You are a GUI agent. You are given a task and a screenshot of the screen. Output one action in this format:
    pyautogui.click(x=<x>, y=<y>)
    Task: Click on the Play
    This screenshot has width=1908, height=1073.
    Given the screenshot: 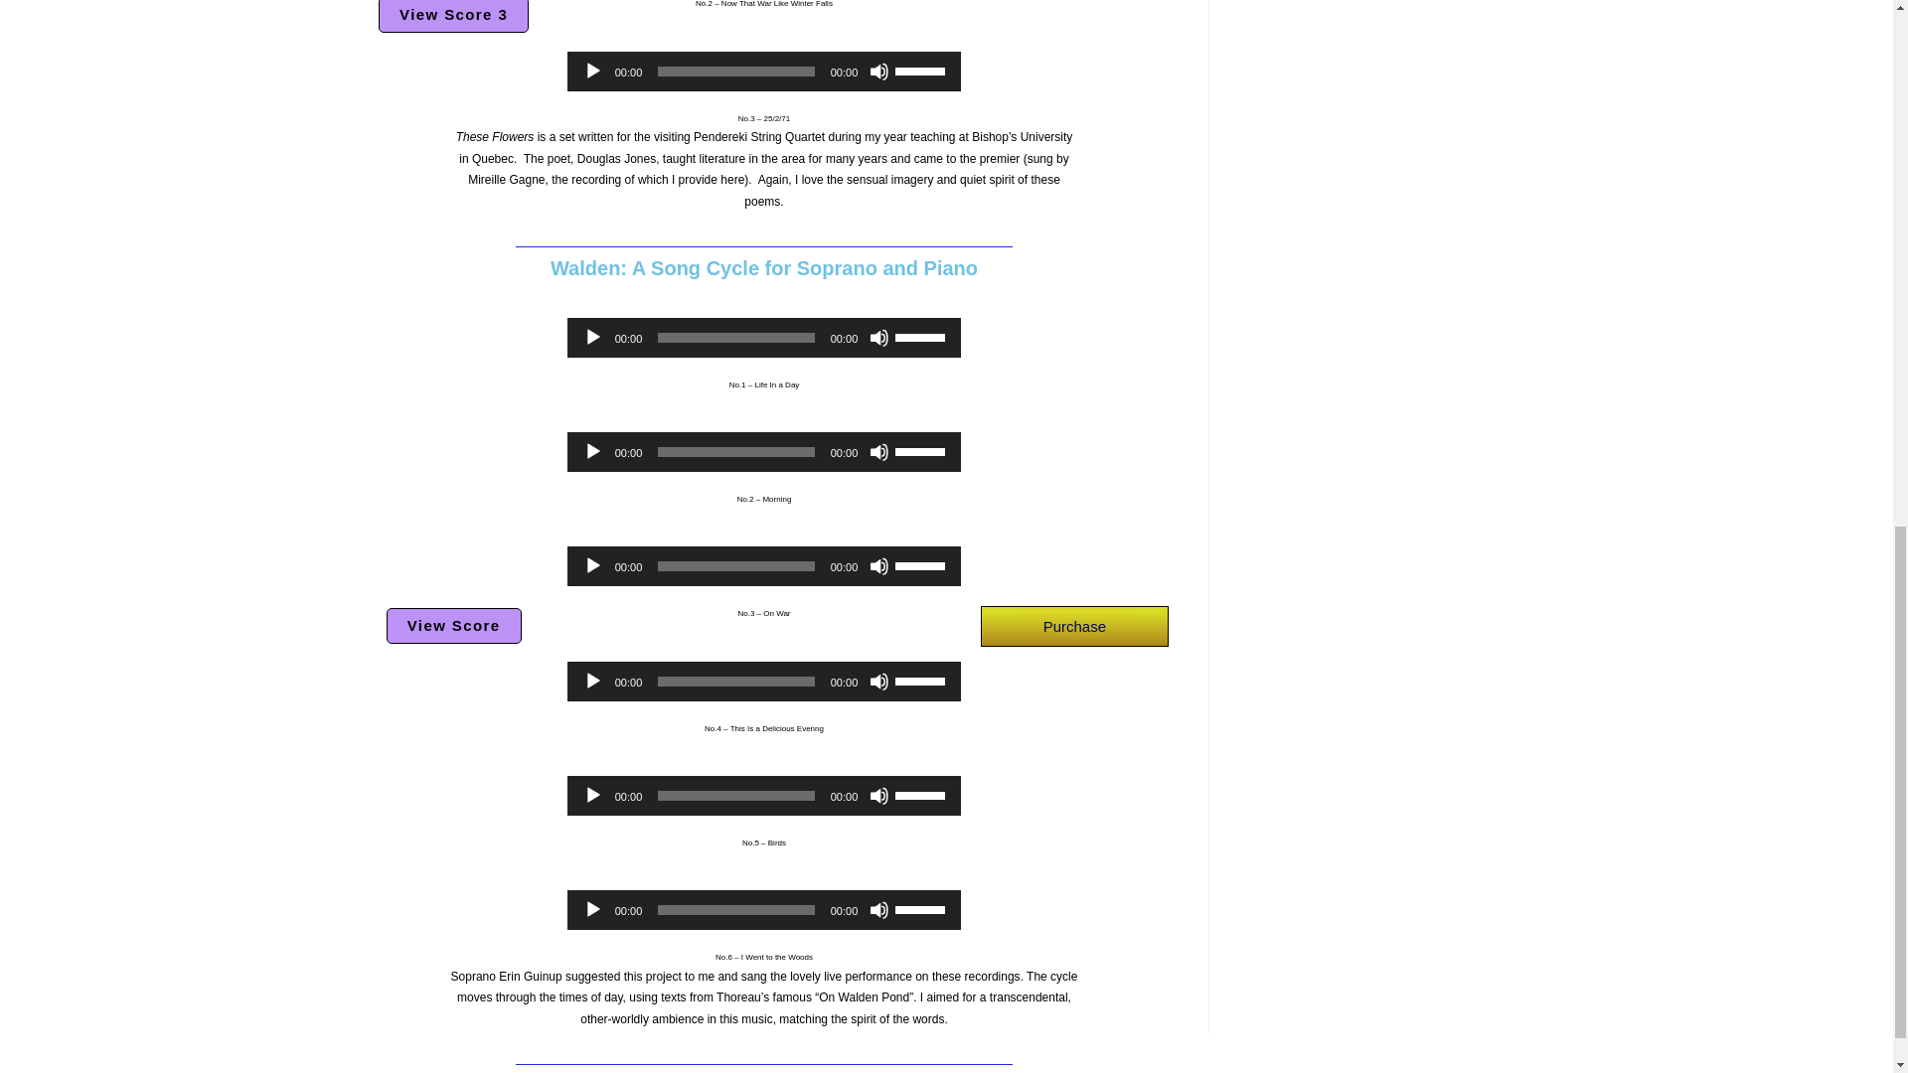 What is the action you would take?
    pyautogui.click(x=592, y=72)
    